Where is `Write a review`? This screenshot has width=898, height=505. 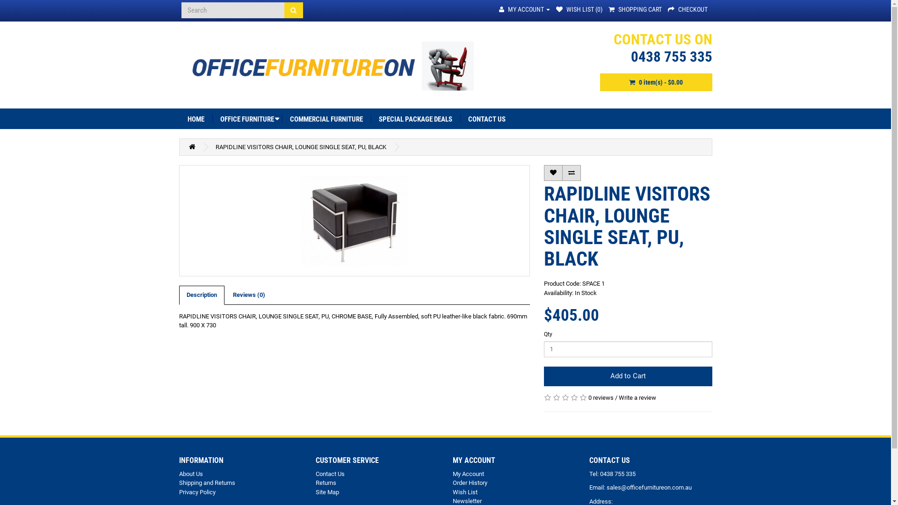
Write a review is located at coordinates (637, 397).